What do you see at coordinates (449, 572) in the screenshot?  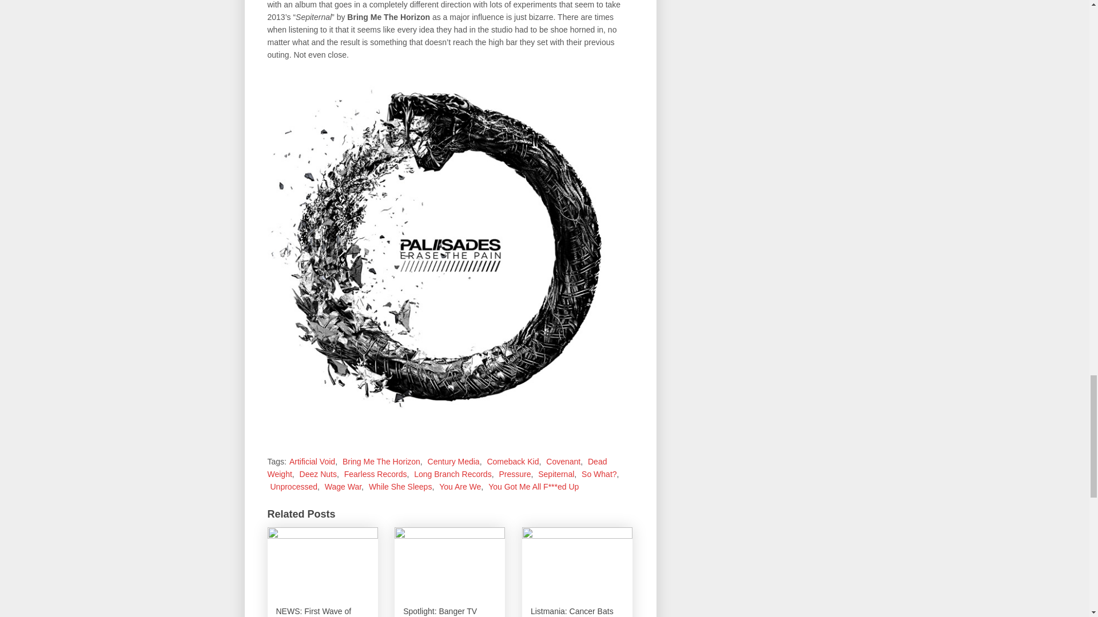 I see `Spotlight: Banger TV tribute to the fallen!` at bounding box center [449, 572].